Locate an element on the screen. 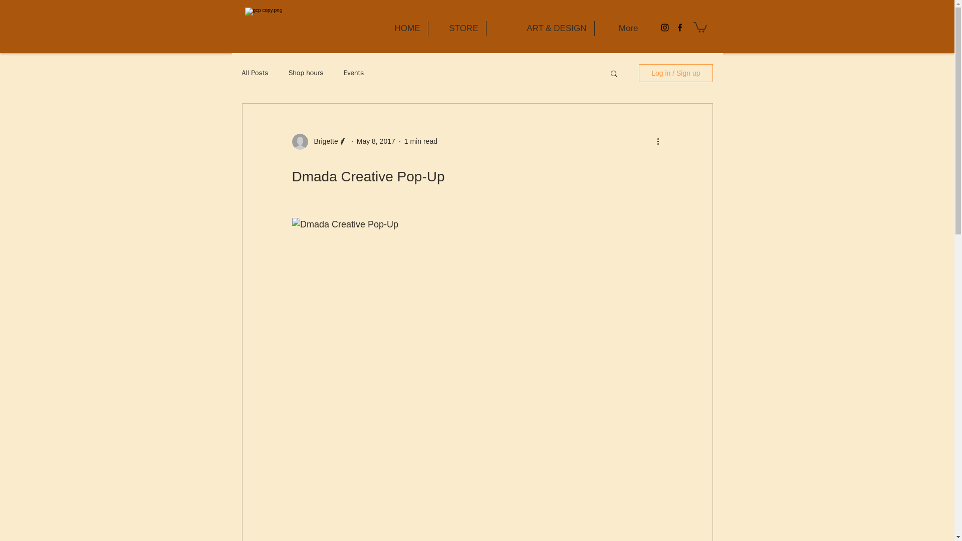 This screenshot has height=541, width=962. STORE is located at coordinates (457, 29).